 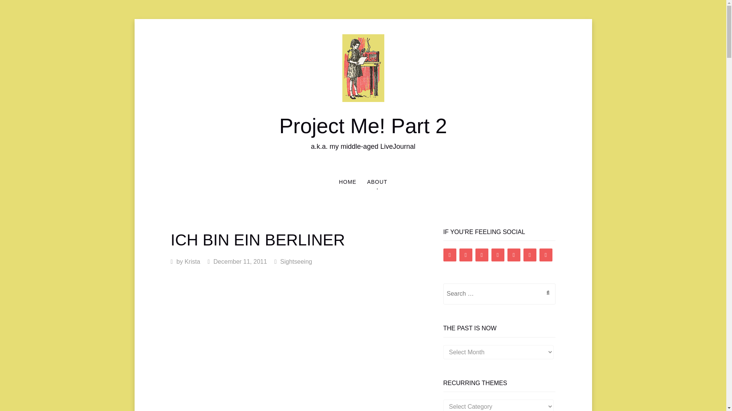 What do you see at coordinates (529, 255) in the screenshot?
I see `Contact` at bounding box center [529, 255].